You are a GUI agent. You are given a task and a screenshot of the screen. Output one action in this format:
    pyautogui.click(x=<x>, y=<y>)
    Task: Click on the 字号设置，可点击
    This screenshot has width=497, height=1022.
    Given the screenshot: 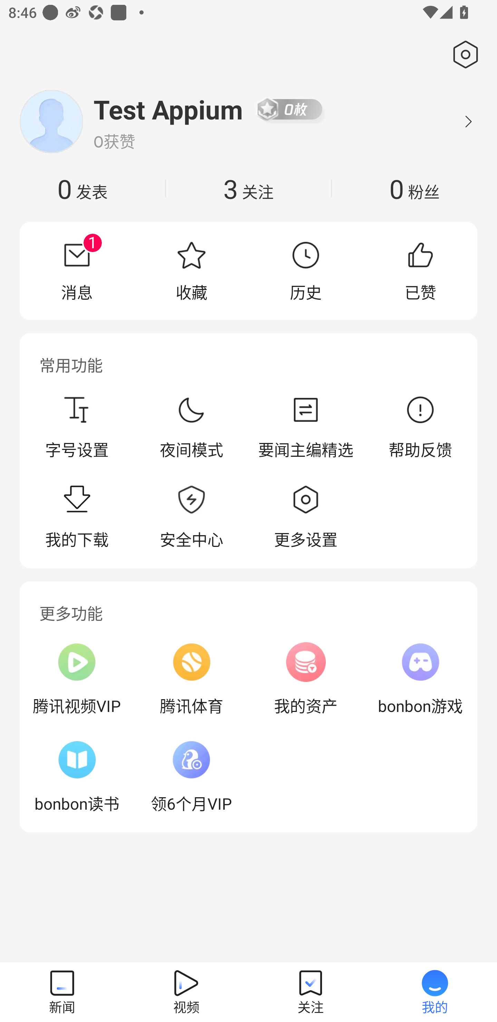 What is the action you would take?
    pyautogui.click(x=77, y=427)
    